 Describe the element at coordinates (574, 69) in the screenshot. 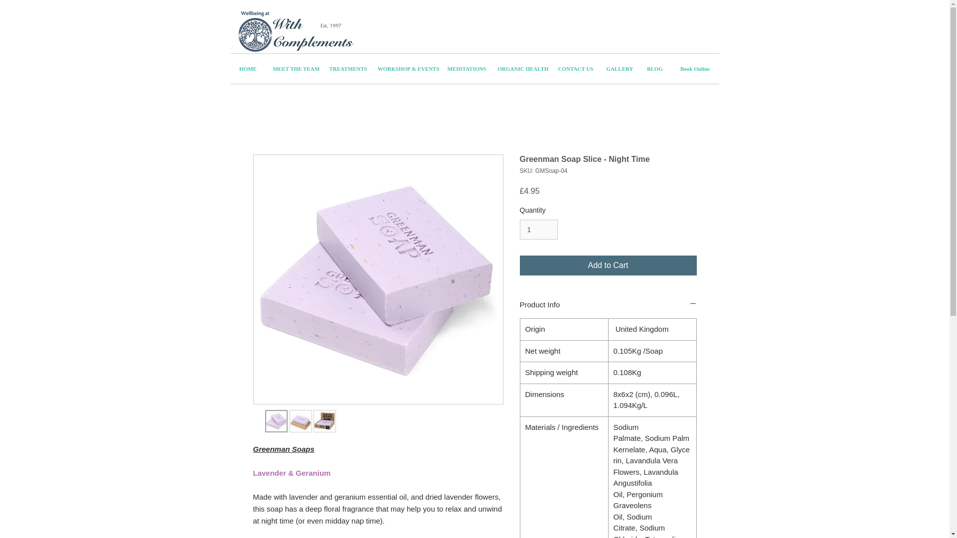

I see `CONTACT US` at that location.